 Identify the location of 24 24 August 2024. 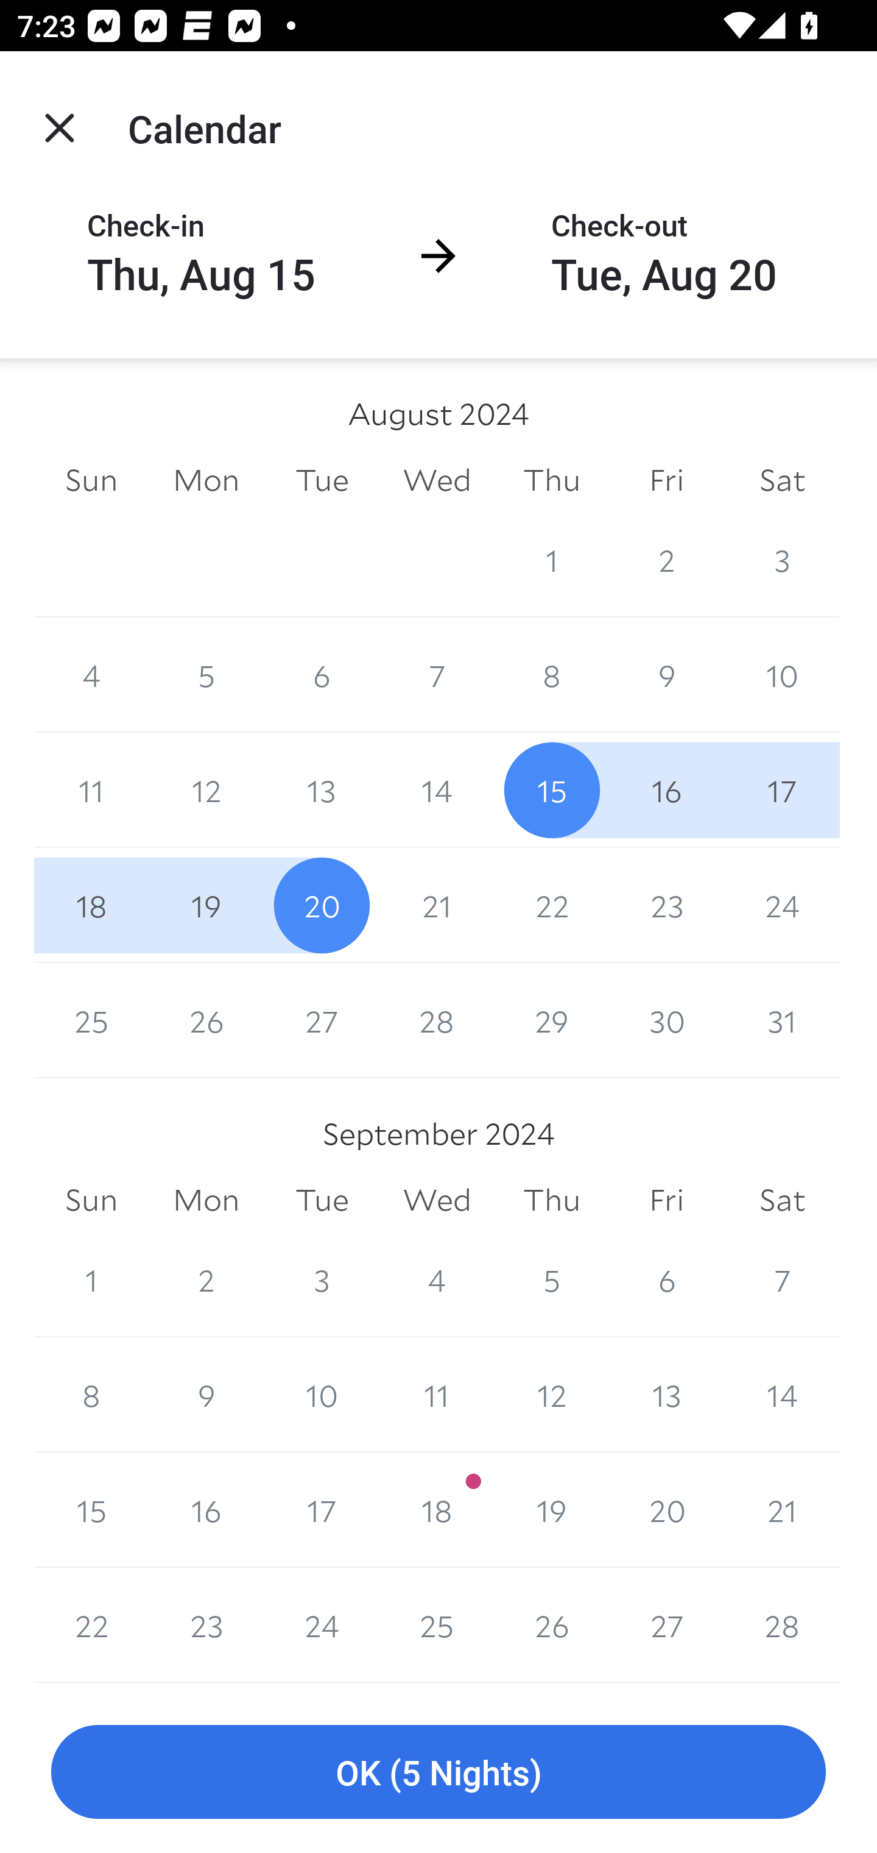
(782, 906).